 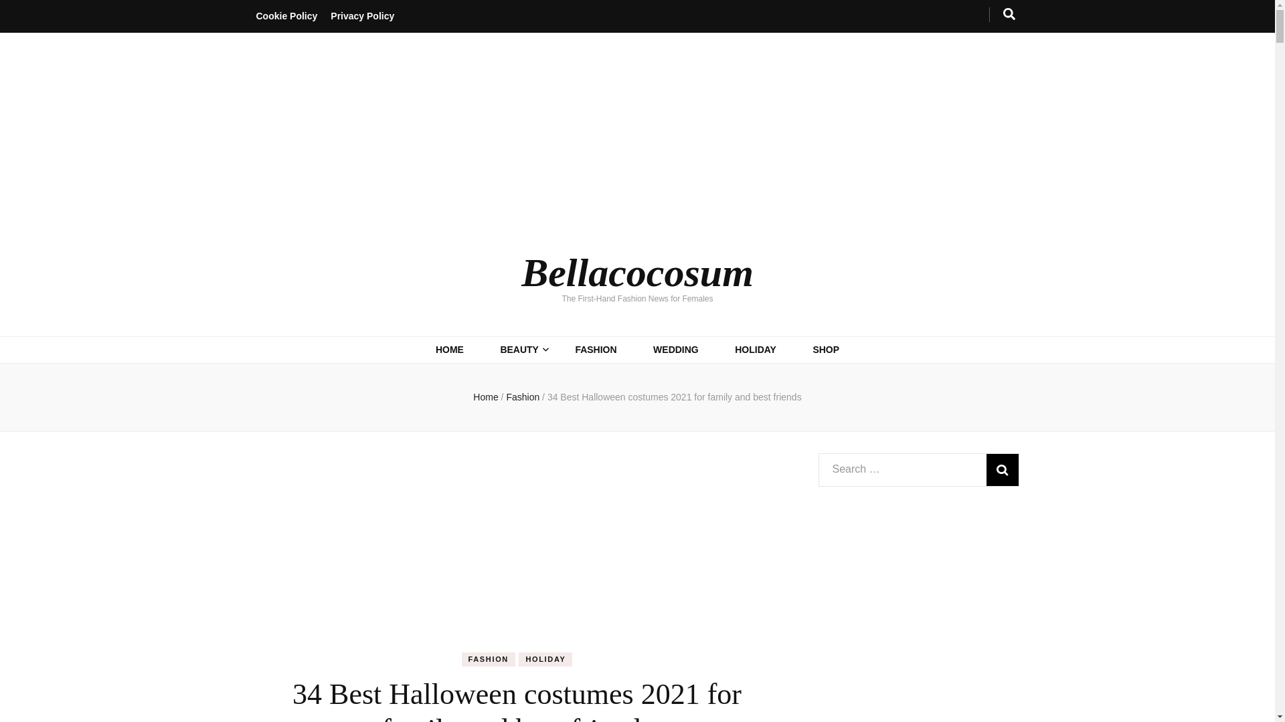 I want to click on 34 Best Halloween costumes 2021 for family and best friends, so click(x=675, y=397).